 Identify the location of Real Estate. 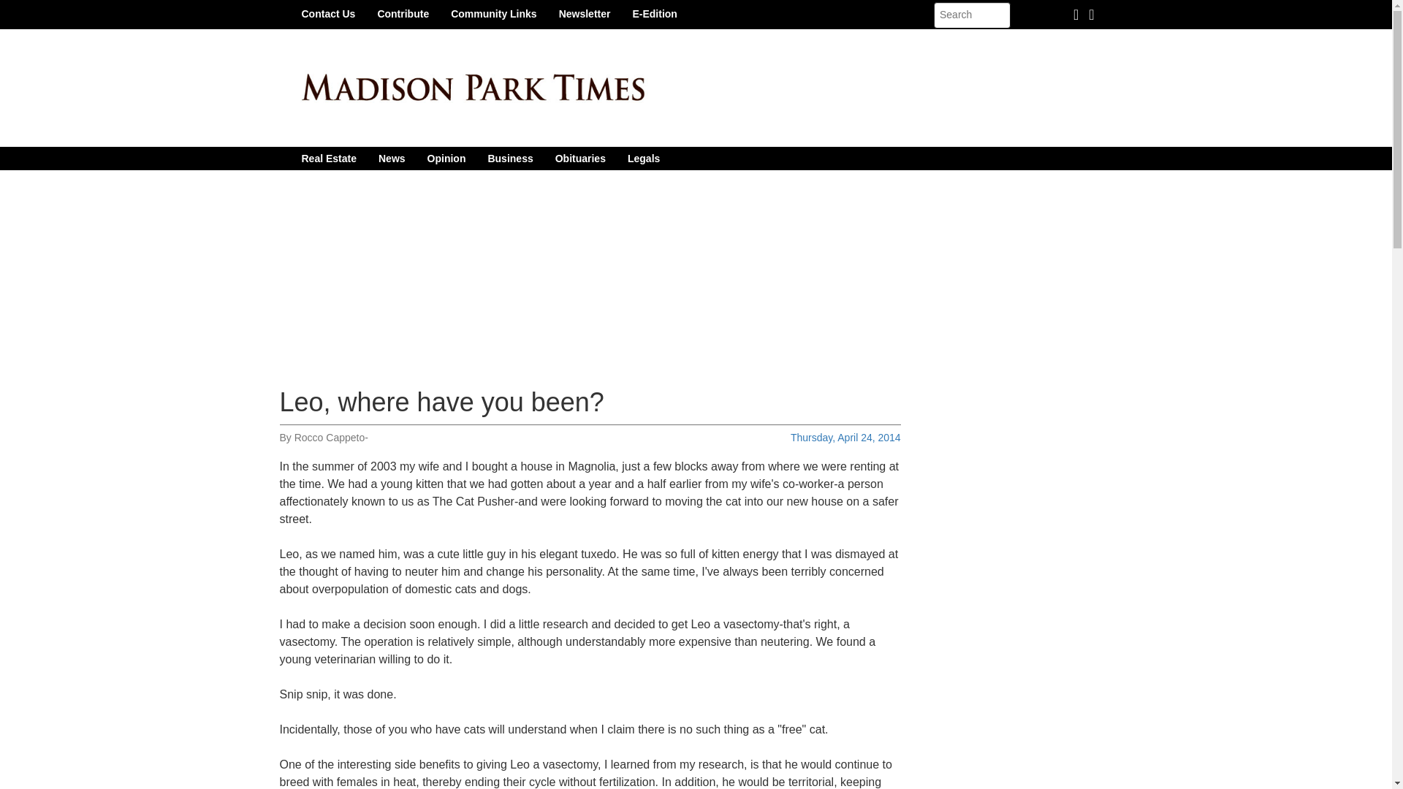
(329, 158).